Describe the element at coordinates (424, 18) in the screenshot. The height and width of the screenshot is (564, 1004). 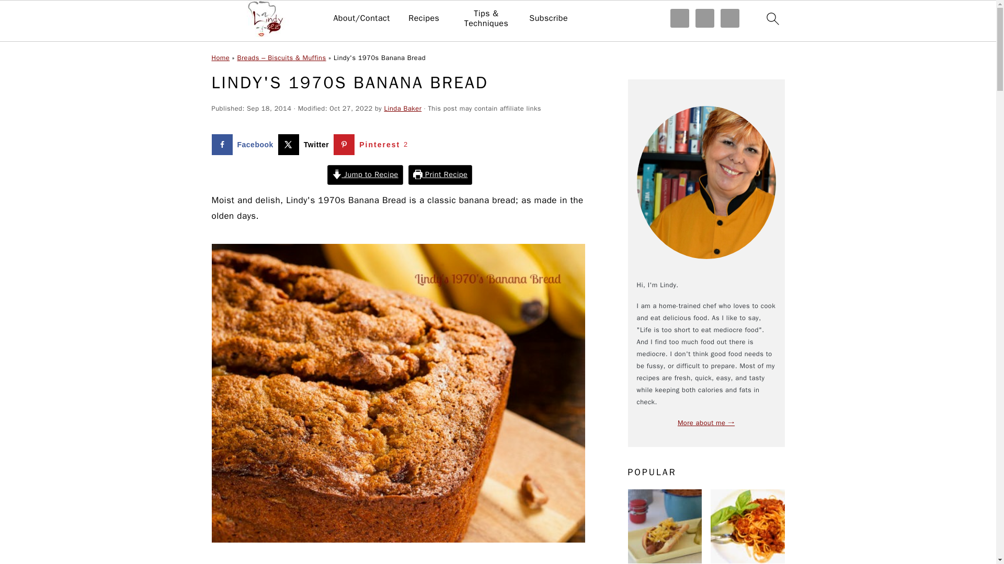
I see `Recipes` at that location.